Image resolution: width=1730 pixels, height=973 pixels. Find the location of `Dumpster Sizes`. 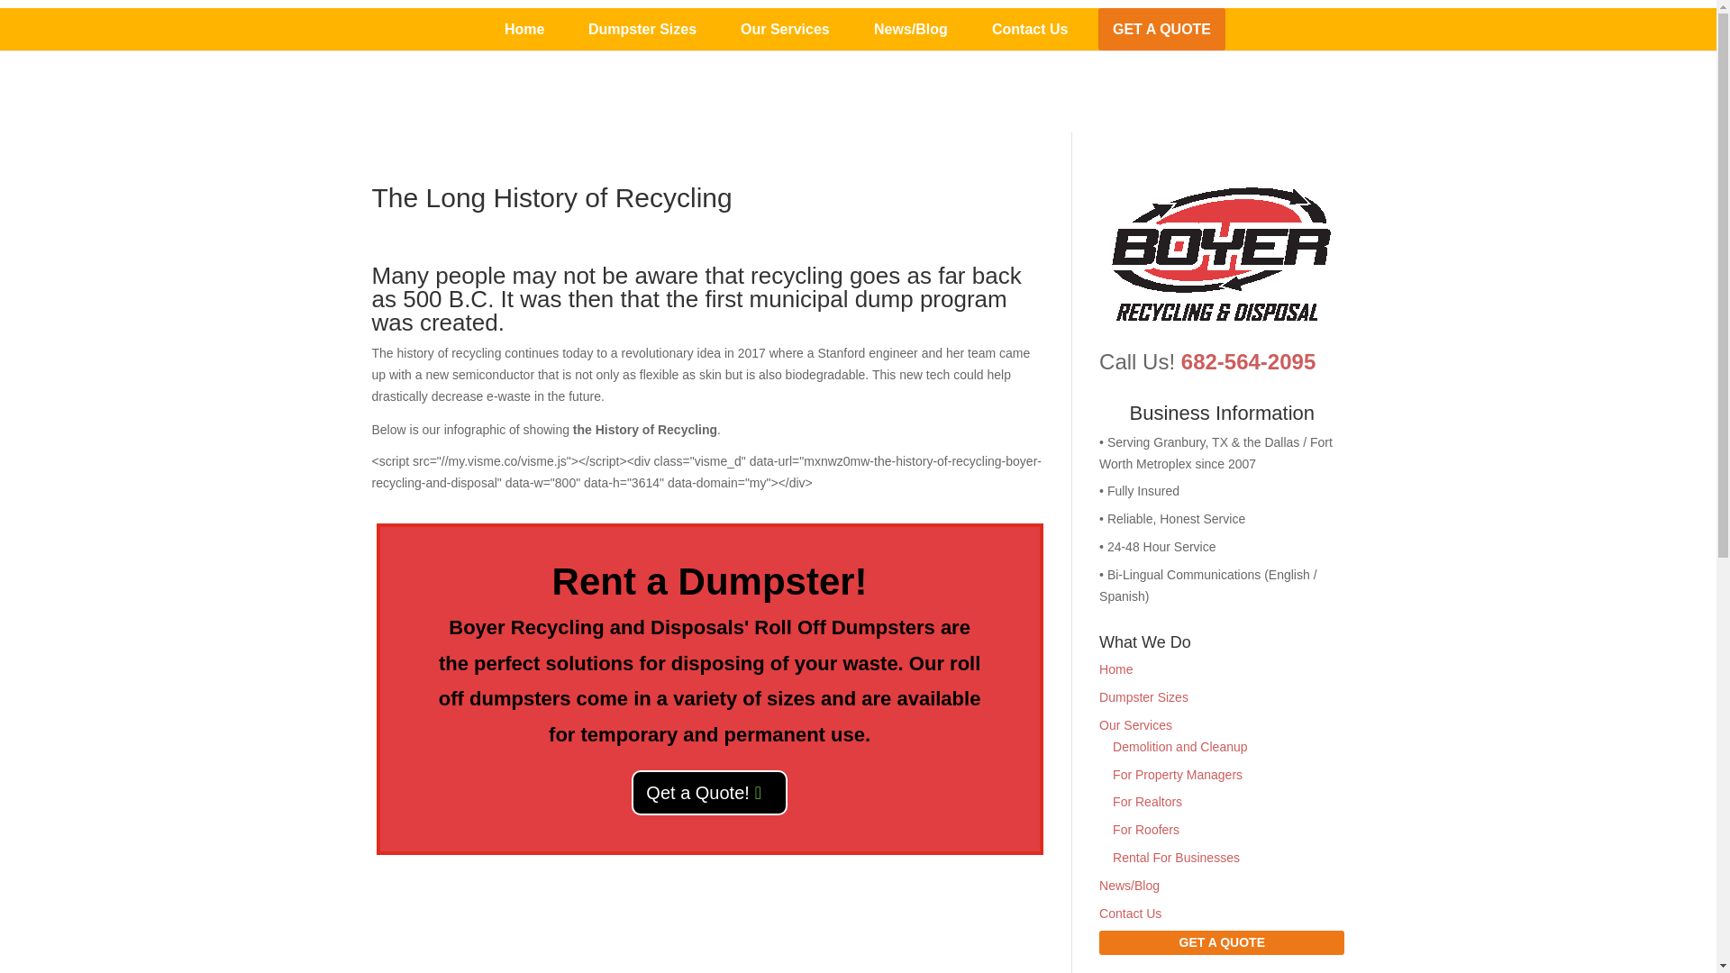

Dumpster Sizes is located at coordinates (642, 29).